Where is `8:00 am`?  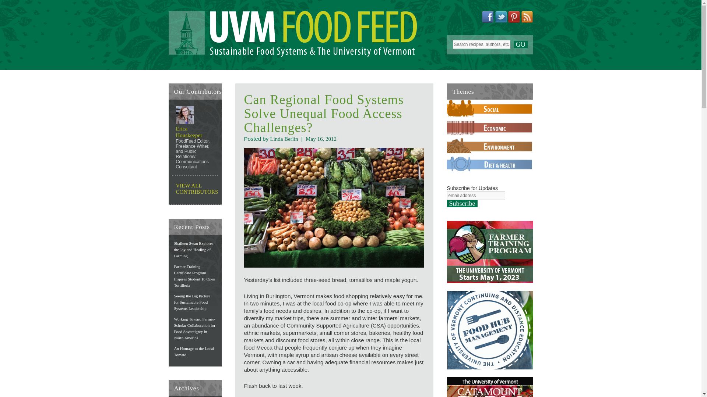
8:00 am is located at coordinates (321, 139).